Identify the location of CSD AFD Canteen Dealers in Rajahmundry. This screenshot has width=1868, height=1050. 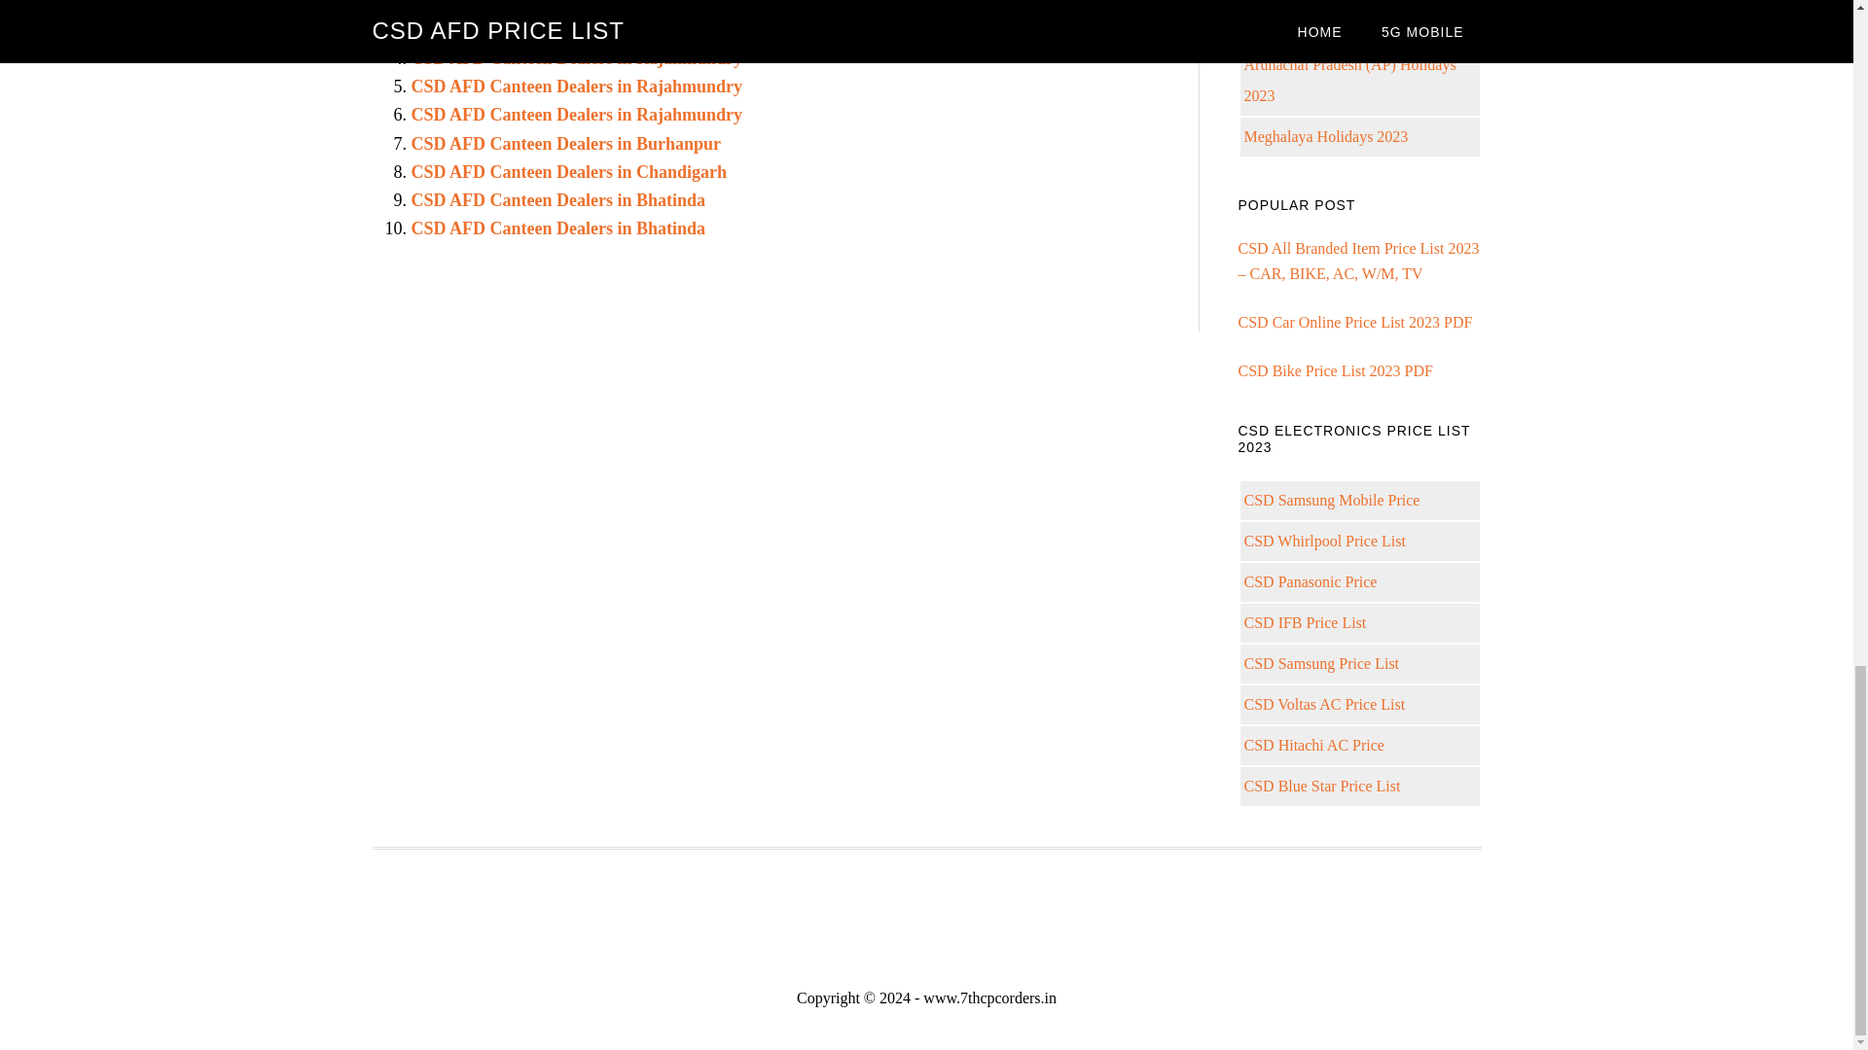
(576, 58).